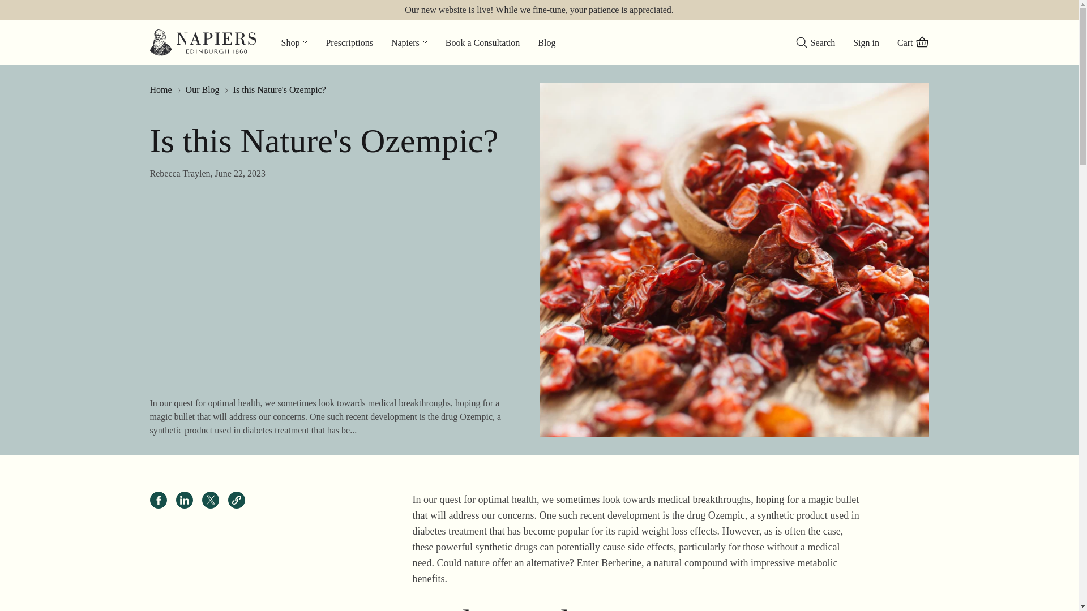 This screenshot has height=611, width=1087. Describe the element at coordinates (349, 42) in the screenshot. I see `Prescriptions` at that location.